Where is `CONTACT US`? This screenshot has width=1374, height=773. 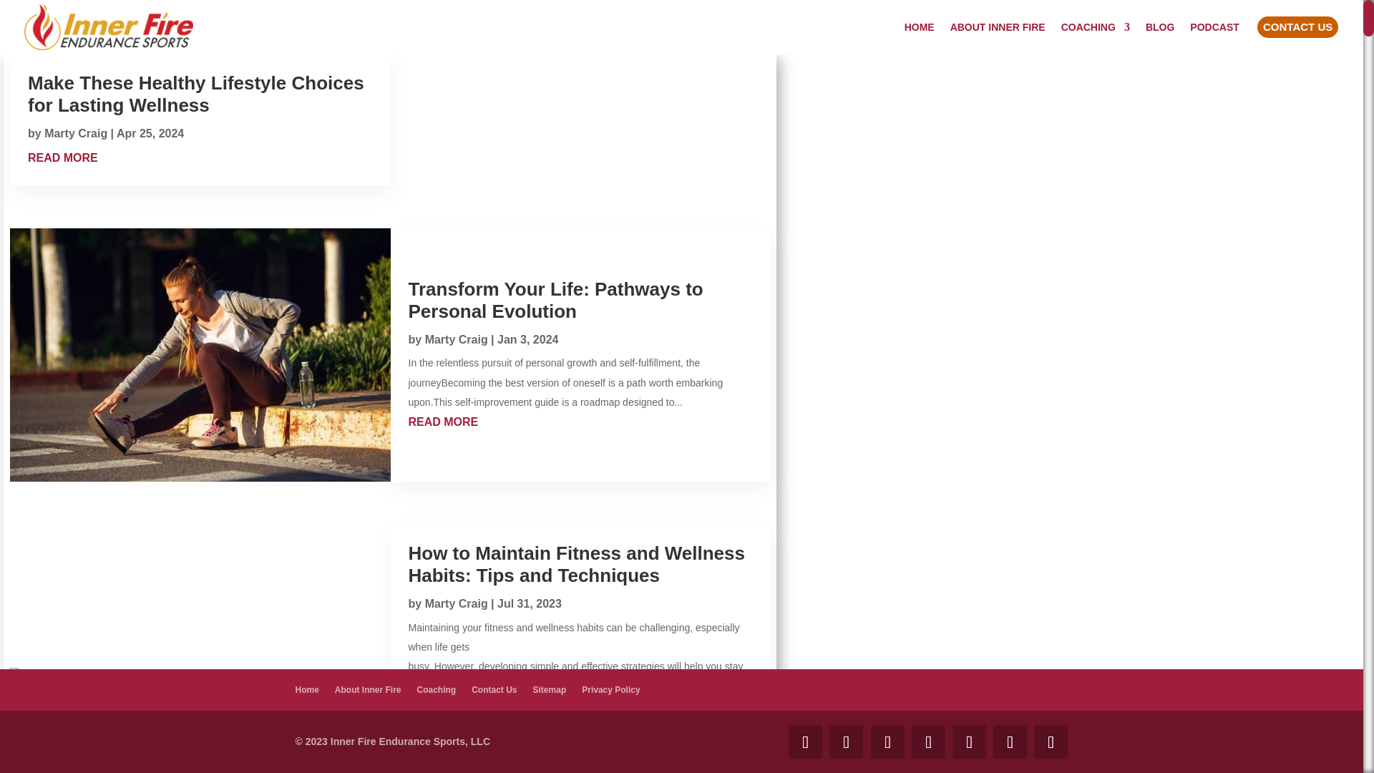
CONTACT US is located at coordinates (1297, 34).